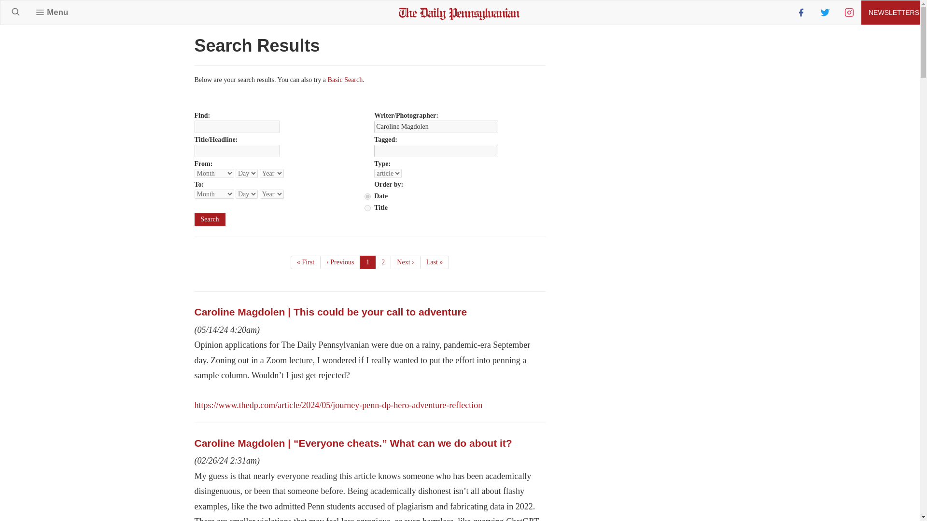 The image size is (927, 521). Describe the element at coordinates (210, 219) in the screenshot. I see `Search` at that location.